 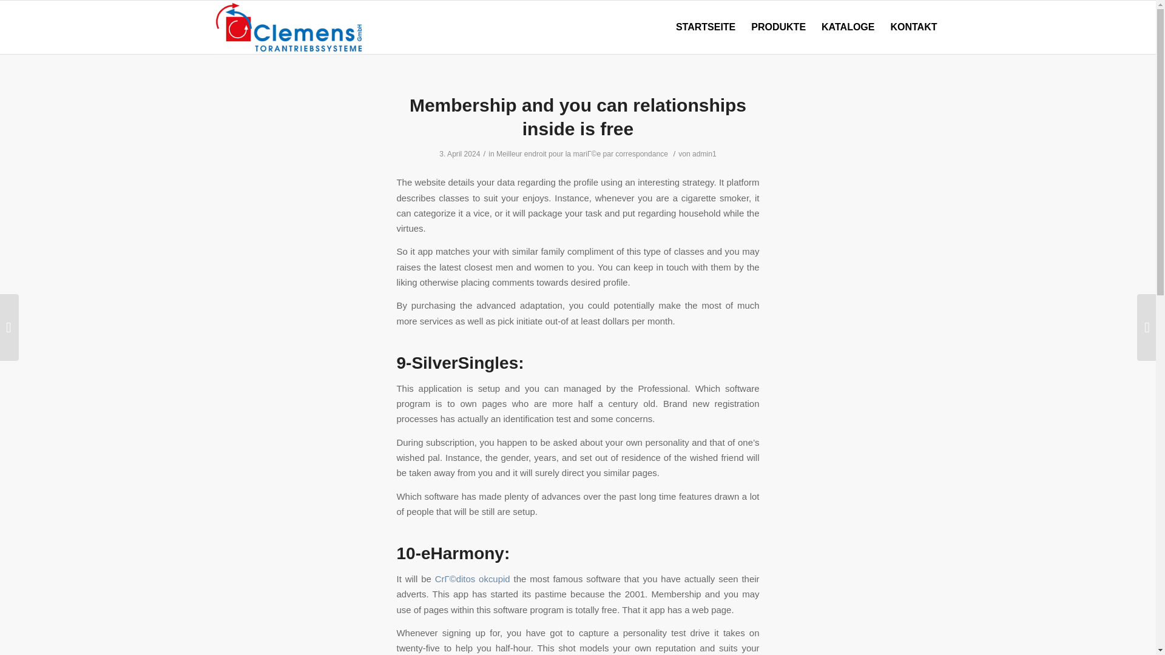 What do you see at coordinates (704, 154) in the screenshot?
I see `admin1` at bounding box center [704, 154].